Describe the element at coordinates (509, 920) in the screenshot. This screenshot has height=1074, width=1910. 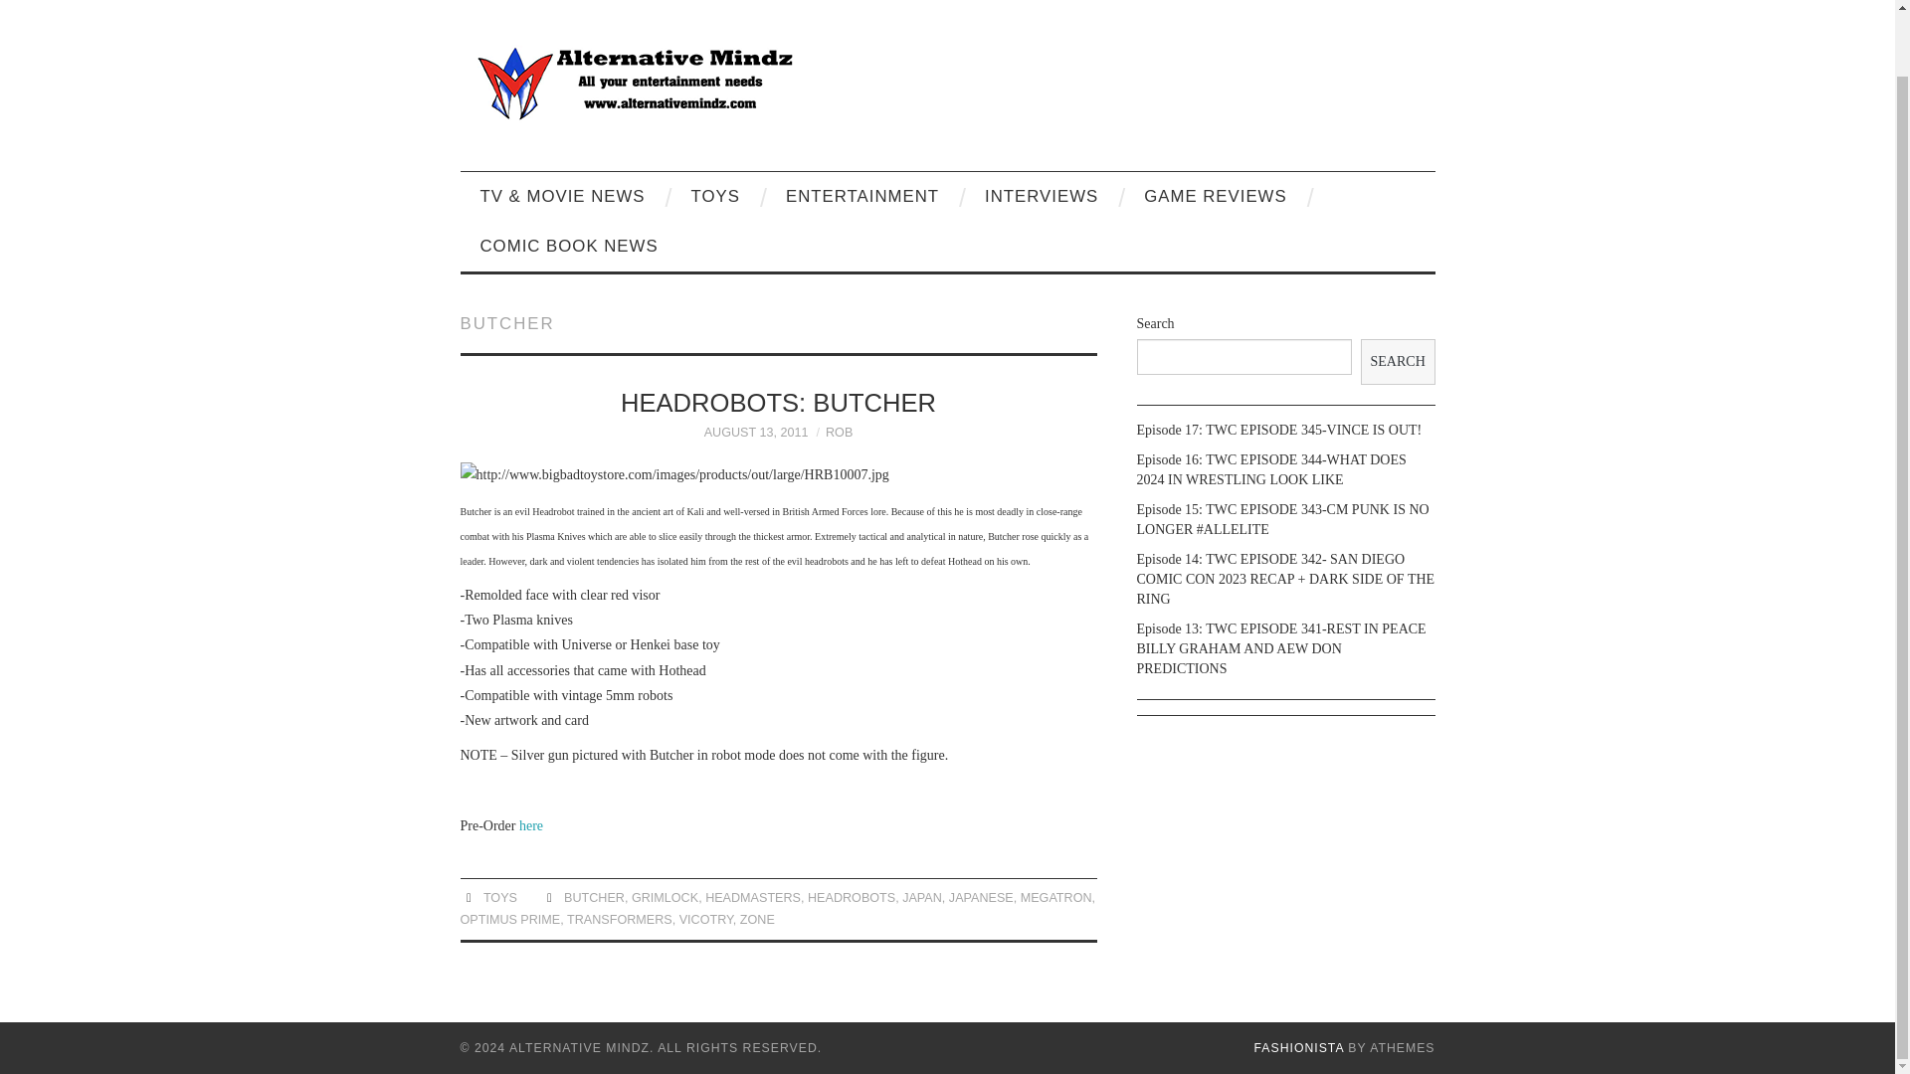
I see `OPTIMUS PRIME` at that location.